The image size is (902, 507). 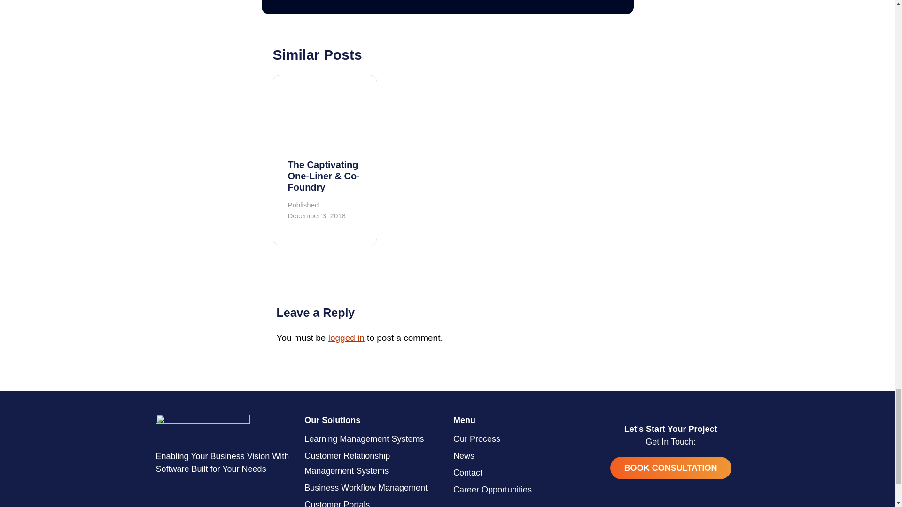 What do you see at coordinates (373, 487) in the screenshot?
I see `Business Workflow Management` at bounding box center [373, 487].